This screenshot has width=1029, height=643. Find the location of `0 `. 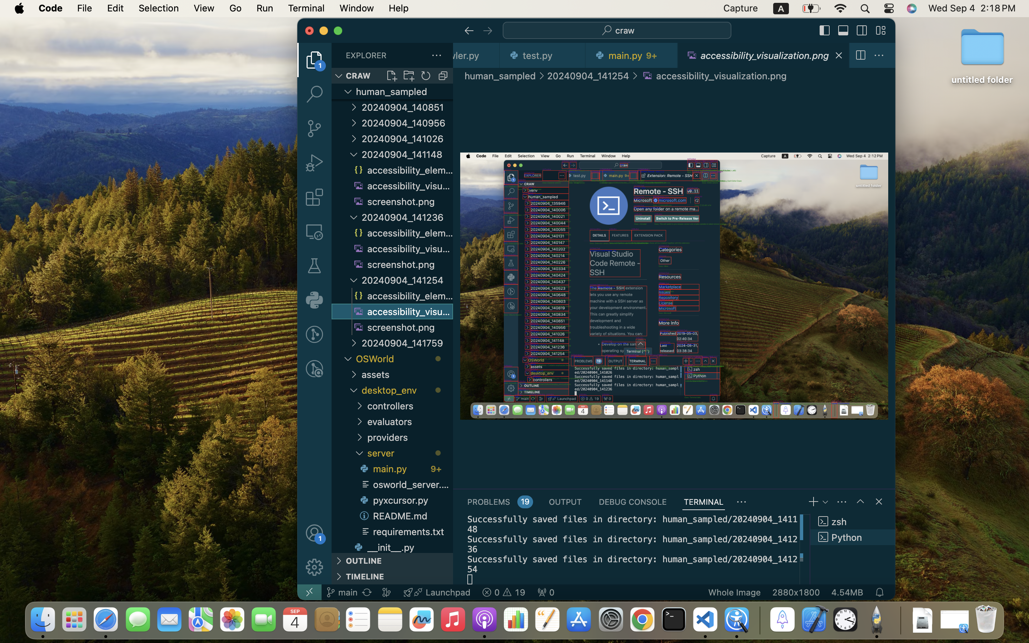

0  is located at coordinates (314, 266).